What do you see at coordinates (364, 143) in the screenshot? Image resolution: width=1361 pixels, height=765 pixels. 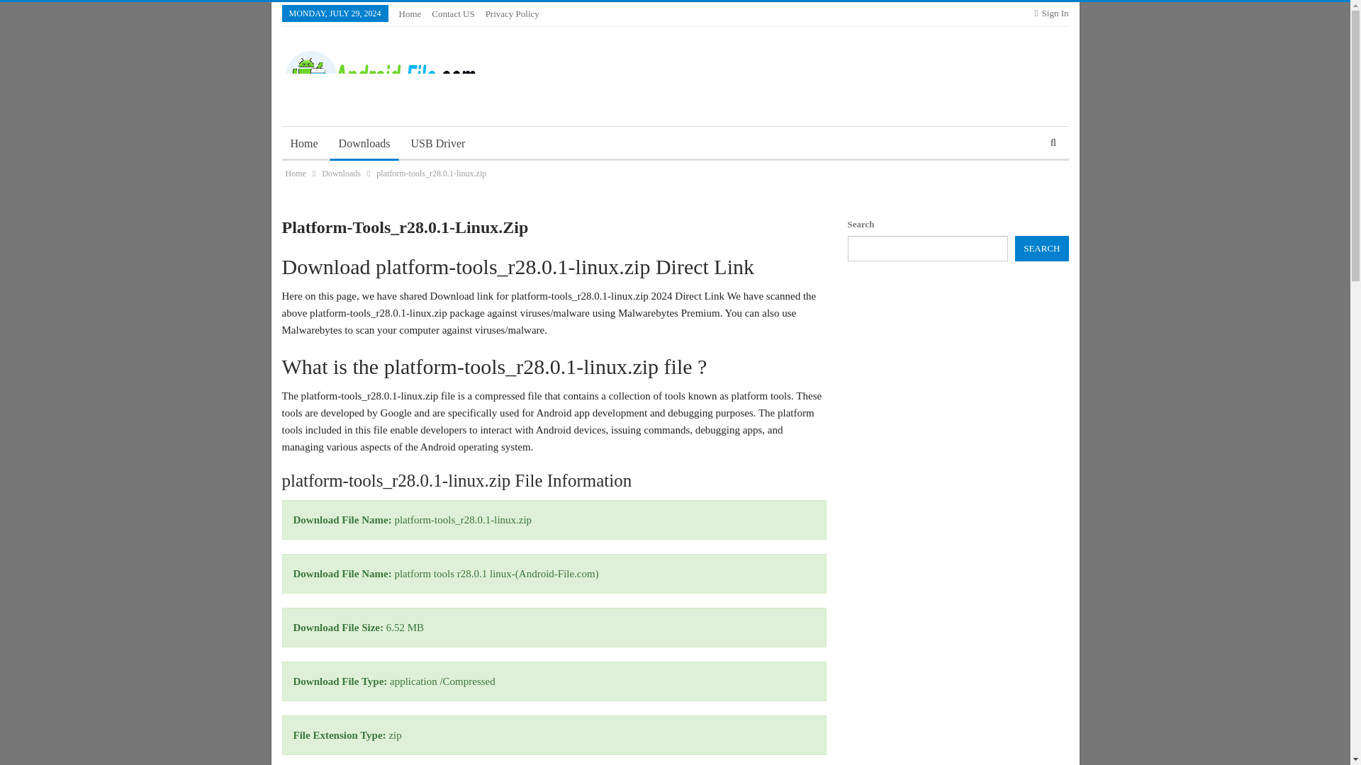 I see `Downloads` at bounding box center [364, 143].